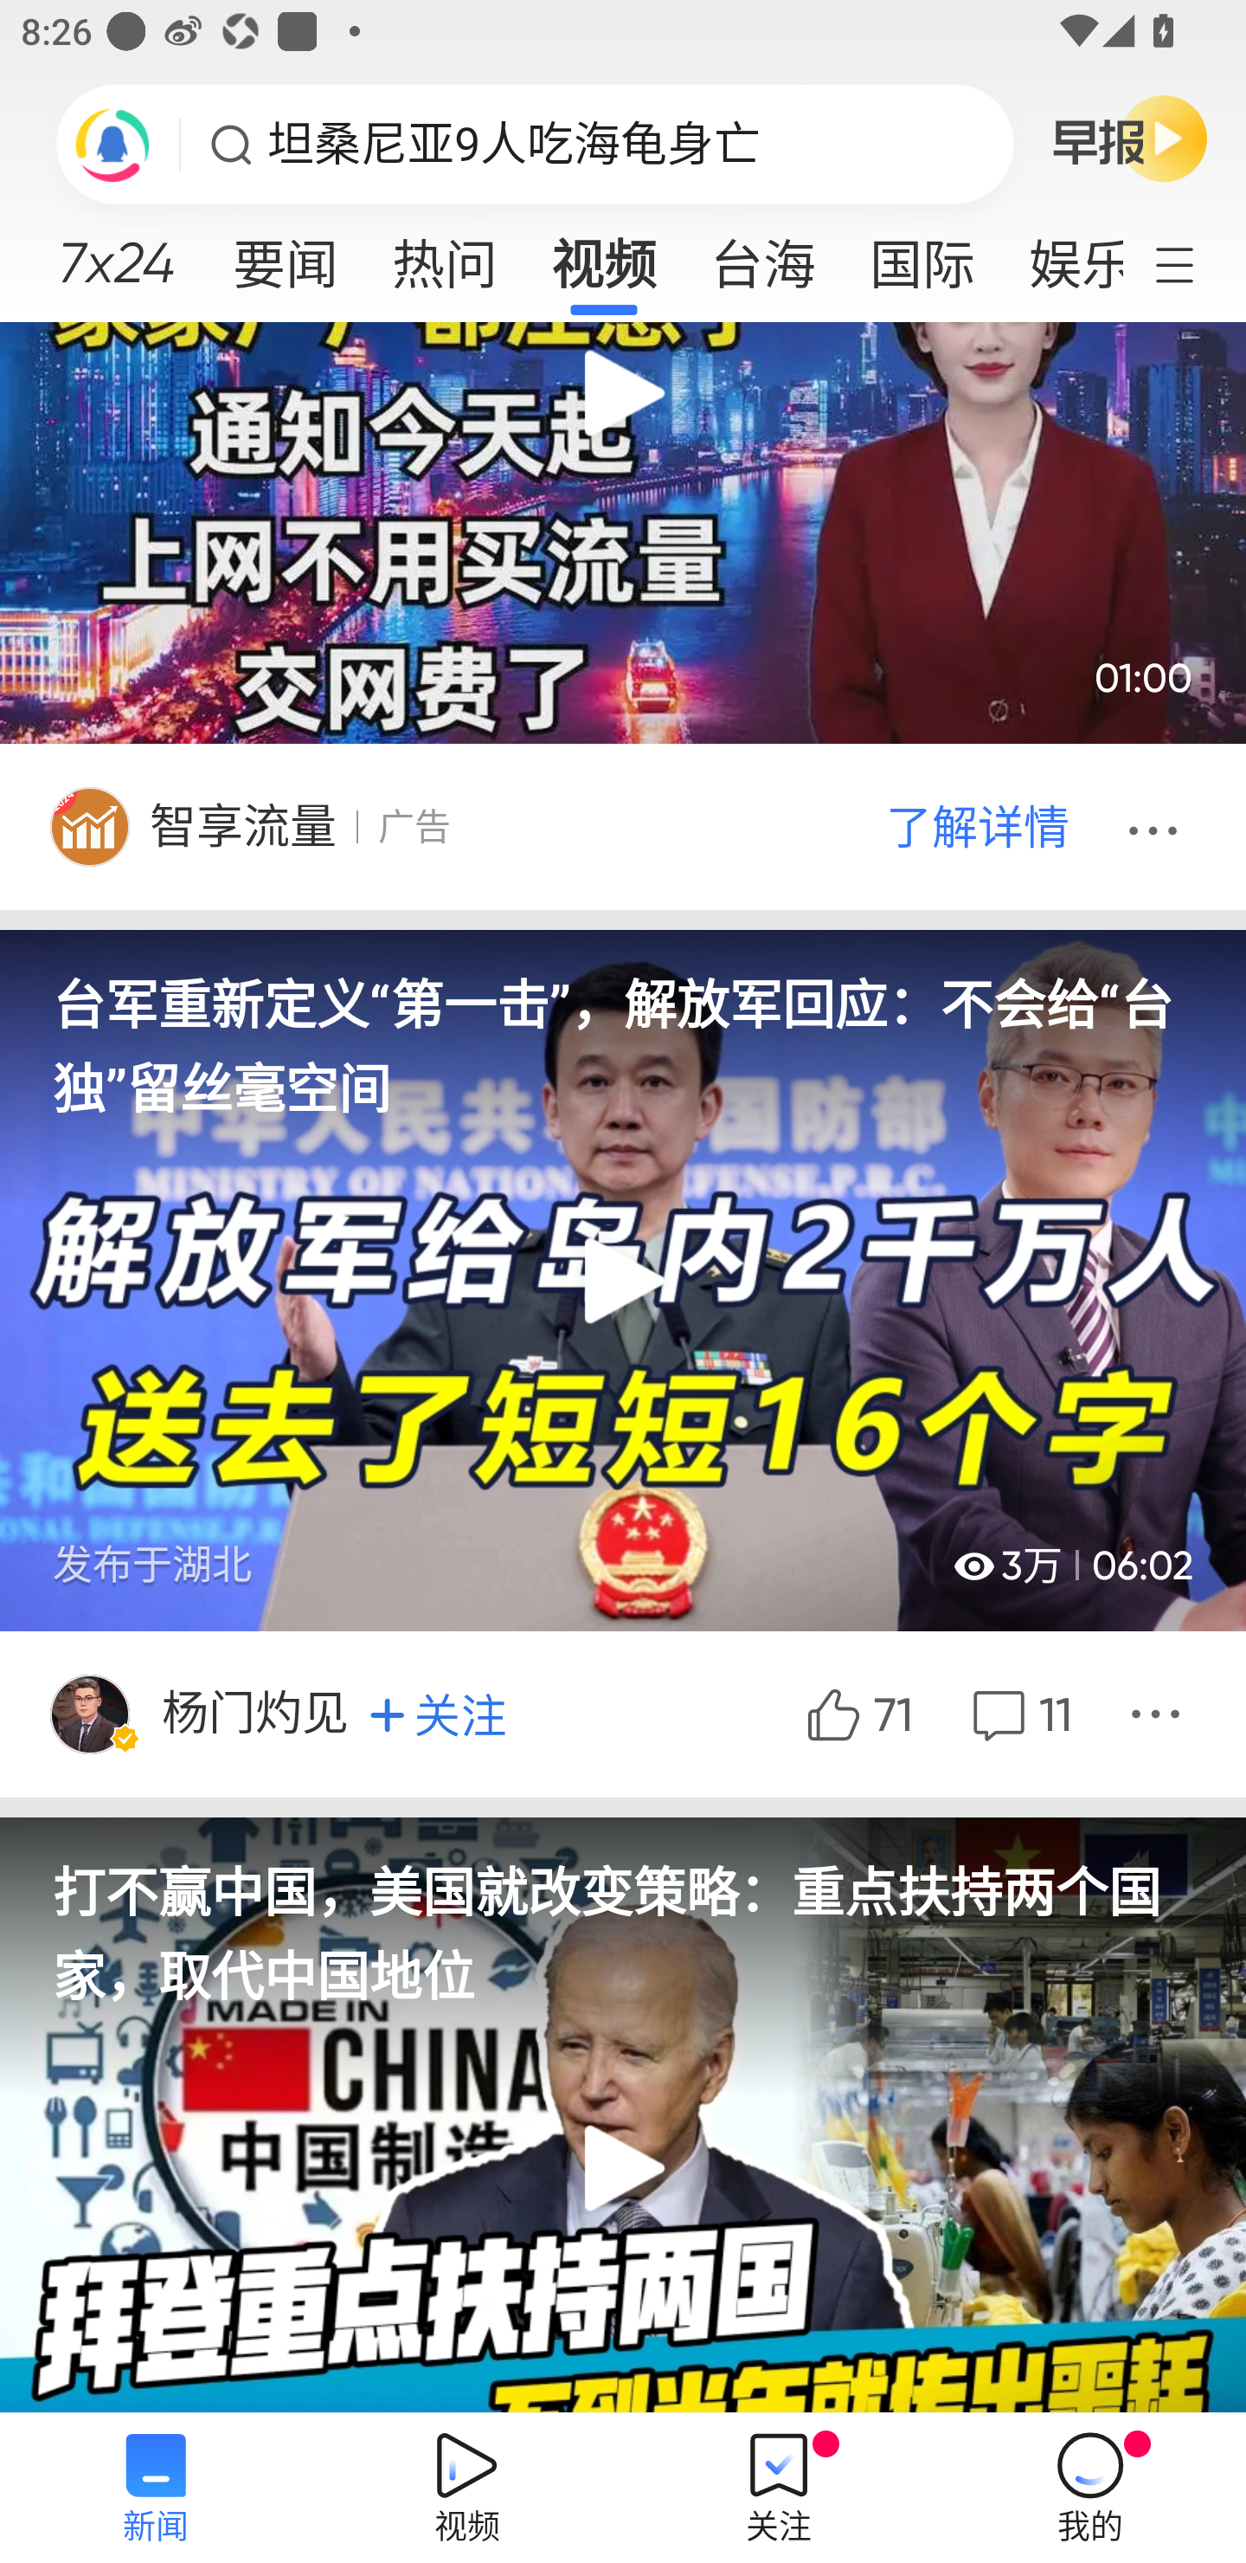  What do you see at coordinates (1159, 1713) in the screenshot?
I see `分享 ` at bounding box center [1159, 1713].